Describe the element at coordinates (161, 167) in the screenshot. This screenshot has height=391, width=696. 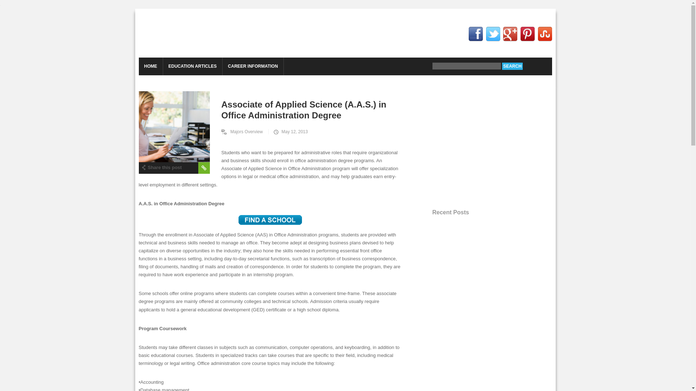
I see `Share this post` at that location.